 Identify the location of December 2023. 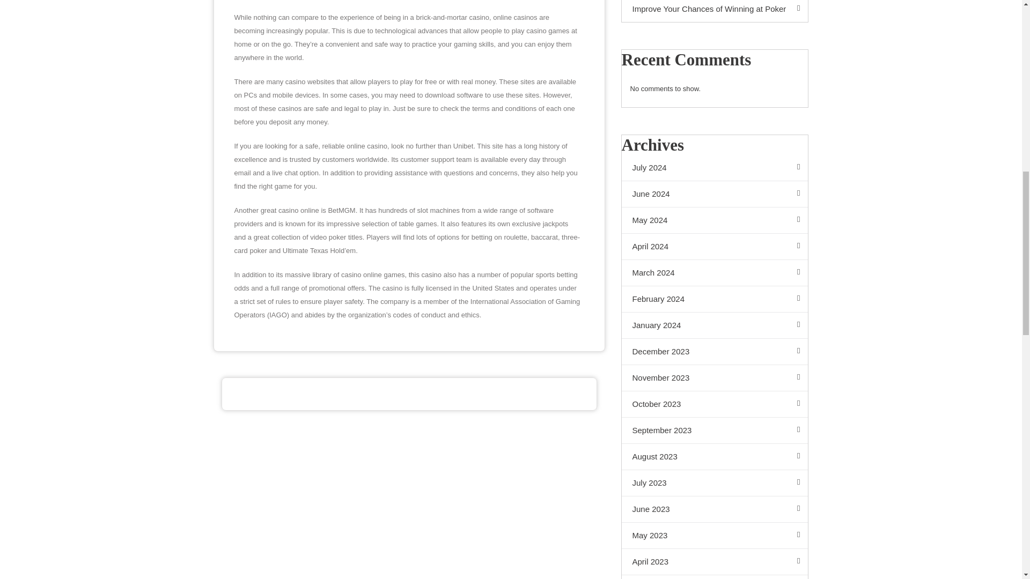
(714, 352).